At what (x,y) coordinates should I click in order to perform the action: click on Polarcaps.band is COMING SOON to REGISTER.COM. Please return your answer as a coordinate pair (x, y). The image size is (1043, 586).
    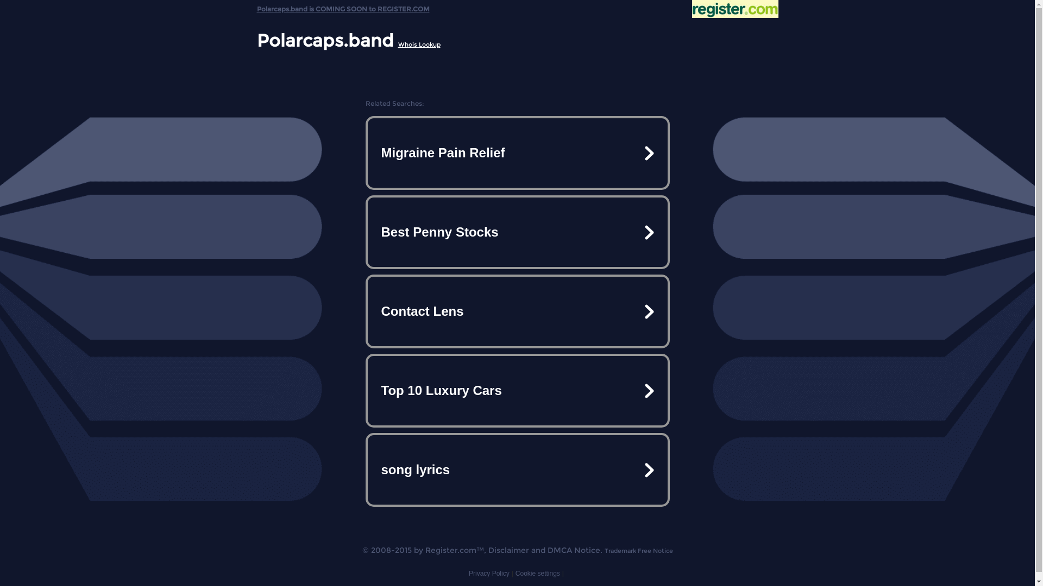
    Looking at the image, I should click on (343, 7).